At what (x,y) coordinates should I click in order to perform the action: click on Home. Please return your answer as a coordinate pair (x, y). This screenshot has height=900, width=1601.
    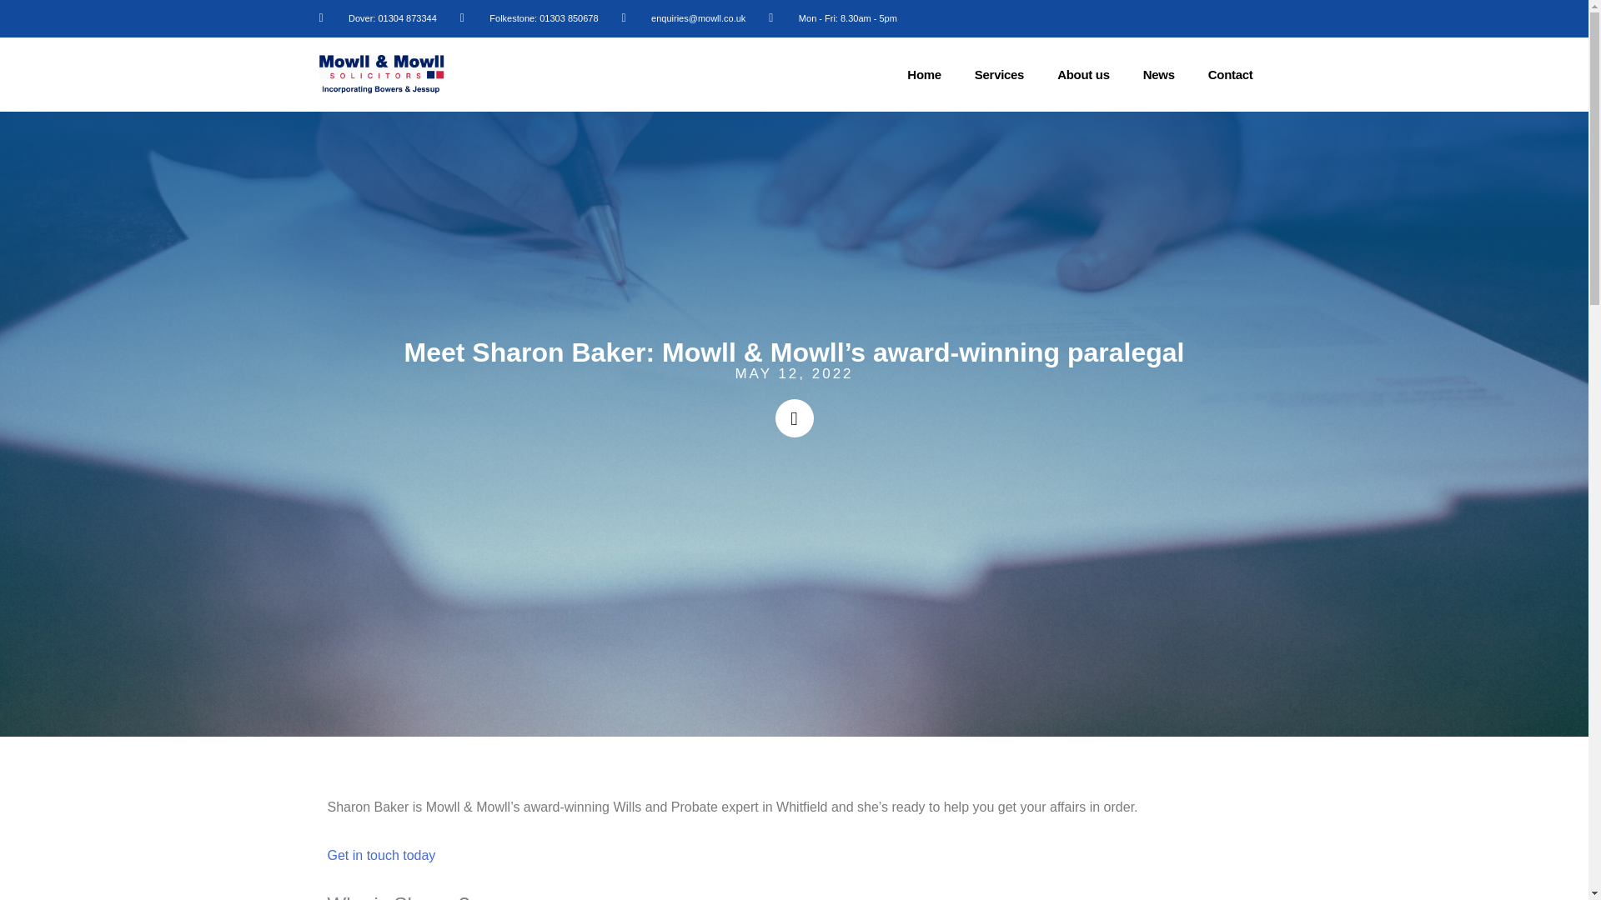
    Looking at the image, I should click on (924, 73).